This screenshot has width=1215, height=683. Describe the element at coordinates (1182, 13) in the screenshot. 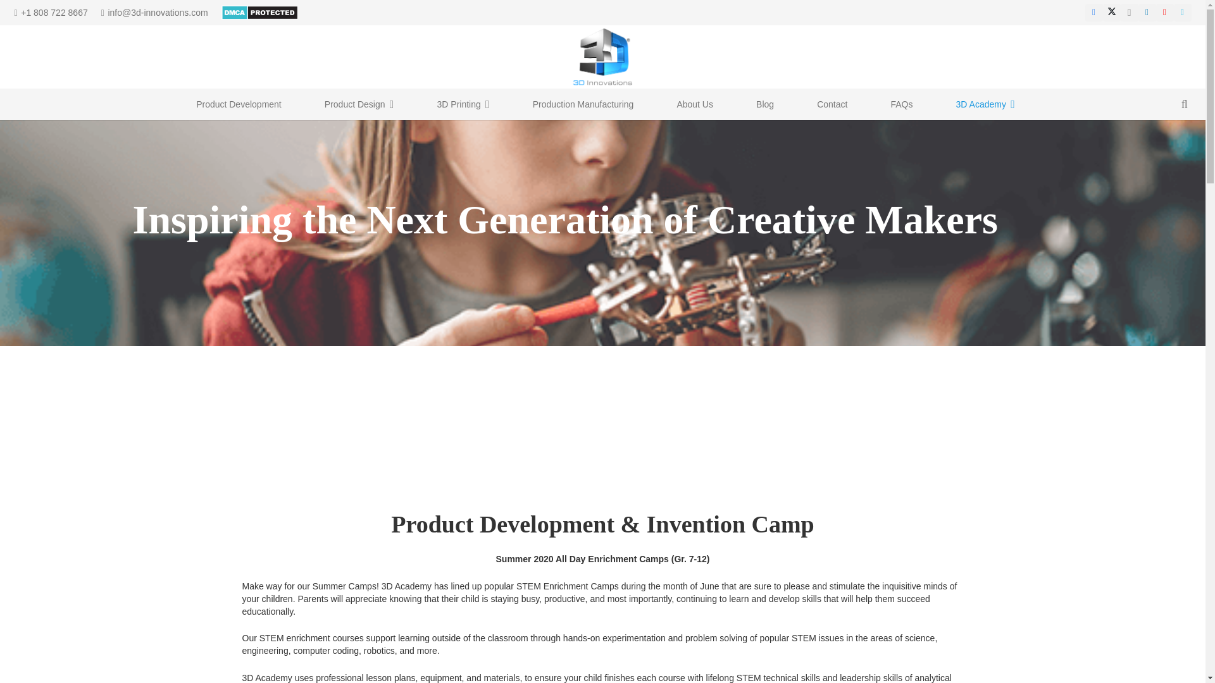

I see `Vimeo` at that location.